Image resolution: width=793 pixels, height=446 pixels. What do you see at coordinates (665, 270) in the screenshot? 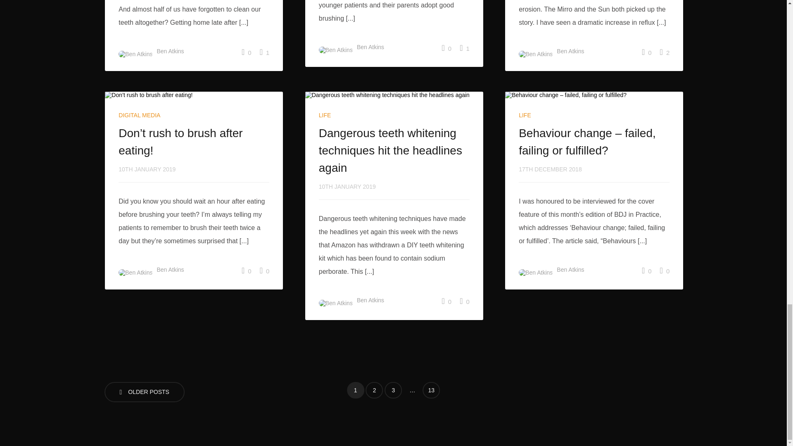
I see `Like` at bounding box center [665, 270].